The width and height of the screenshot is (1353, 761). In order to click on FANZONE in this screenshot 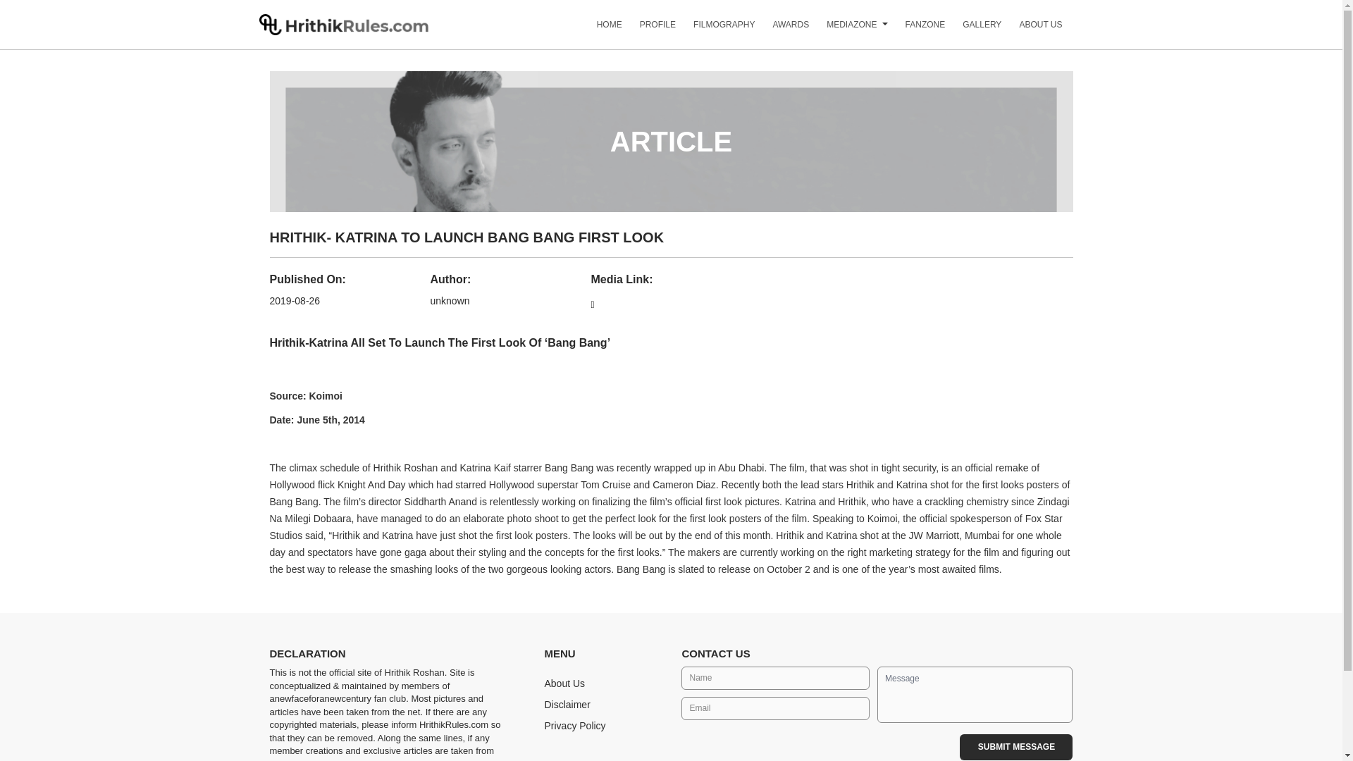, I will do `click(916, 30)`.